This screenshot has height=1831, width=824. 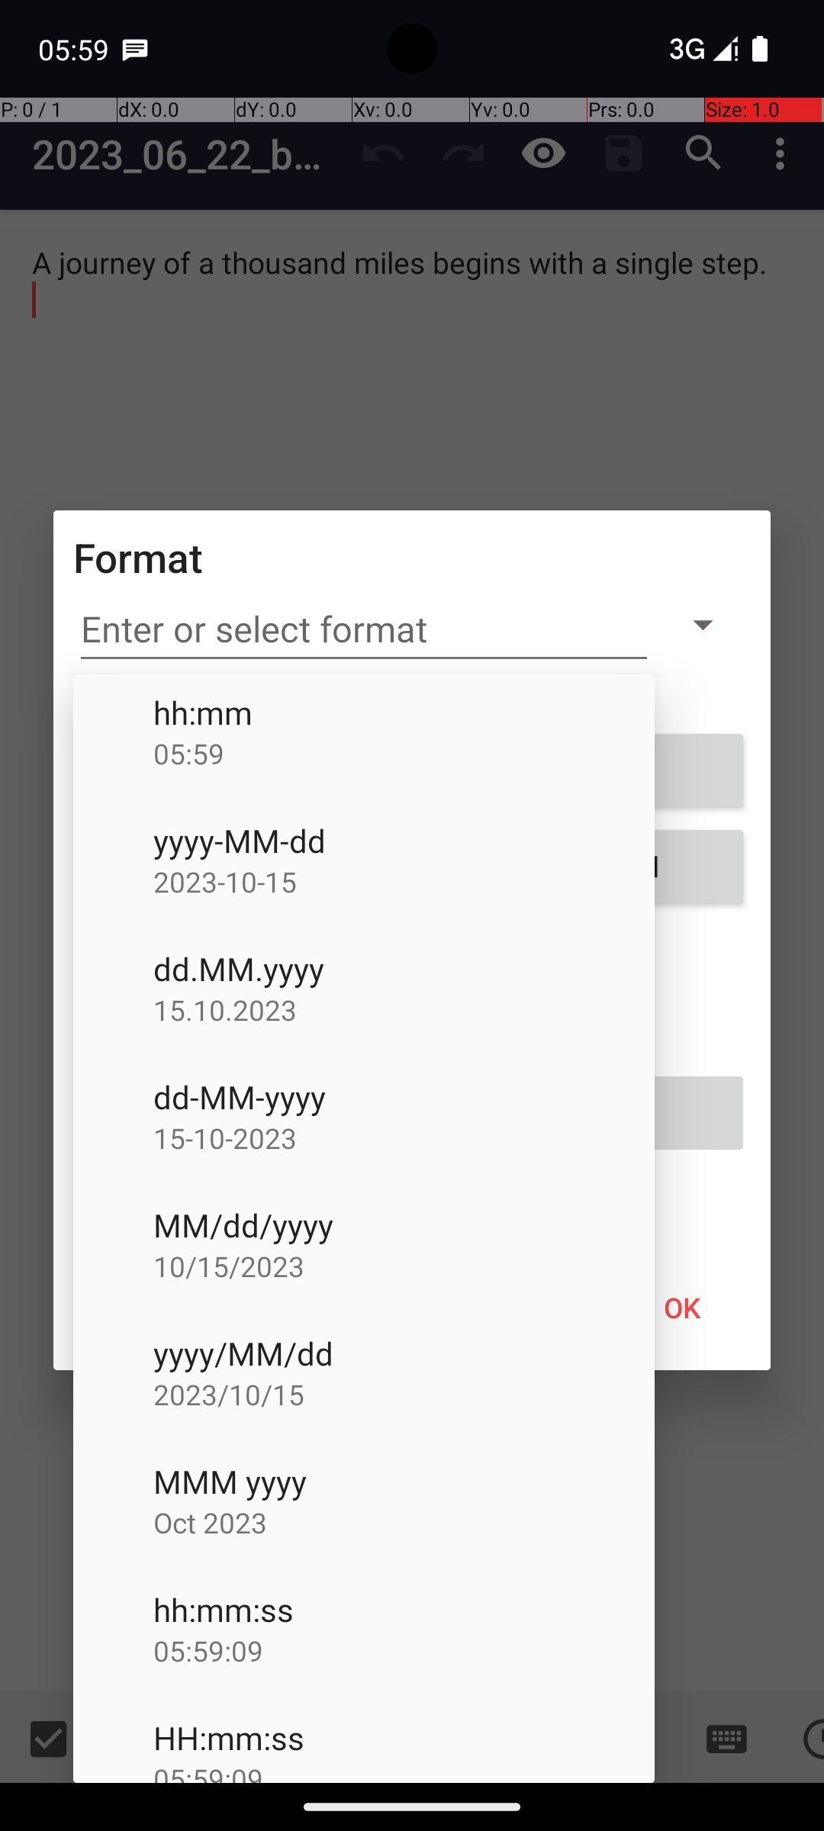 What do you see at coordinates (404, 1395) in the screenshot?
I see `2023/10/15` at bounding box center [404, 1395].